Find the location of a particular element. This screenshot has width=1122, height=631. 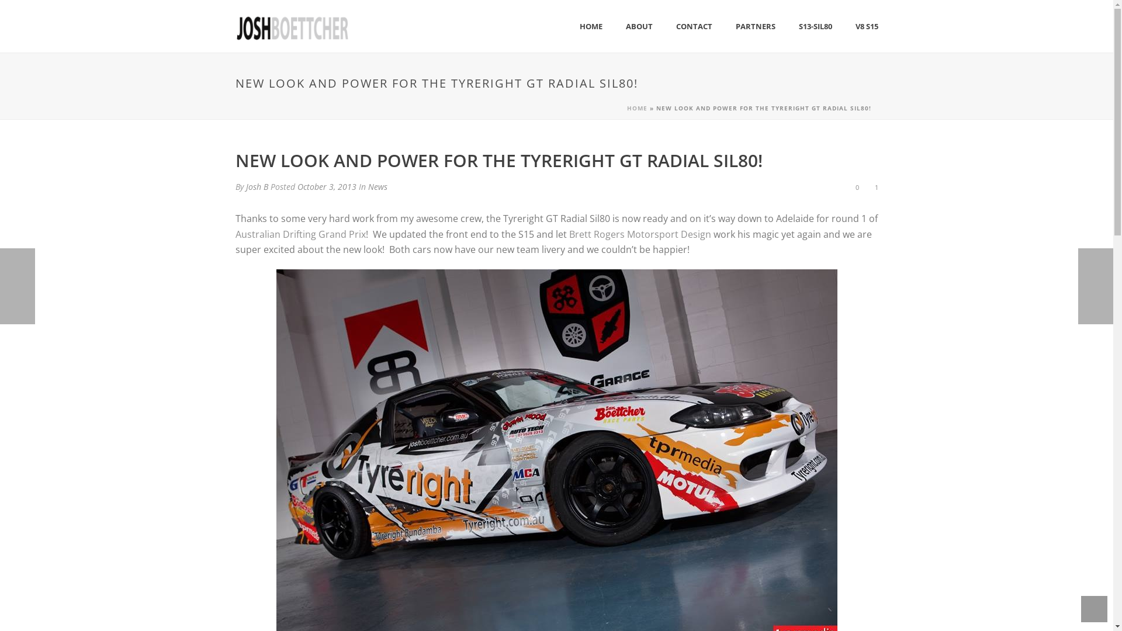

News is located at coordinates (378, 187).